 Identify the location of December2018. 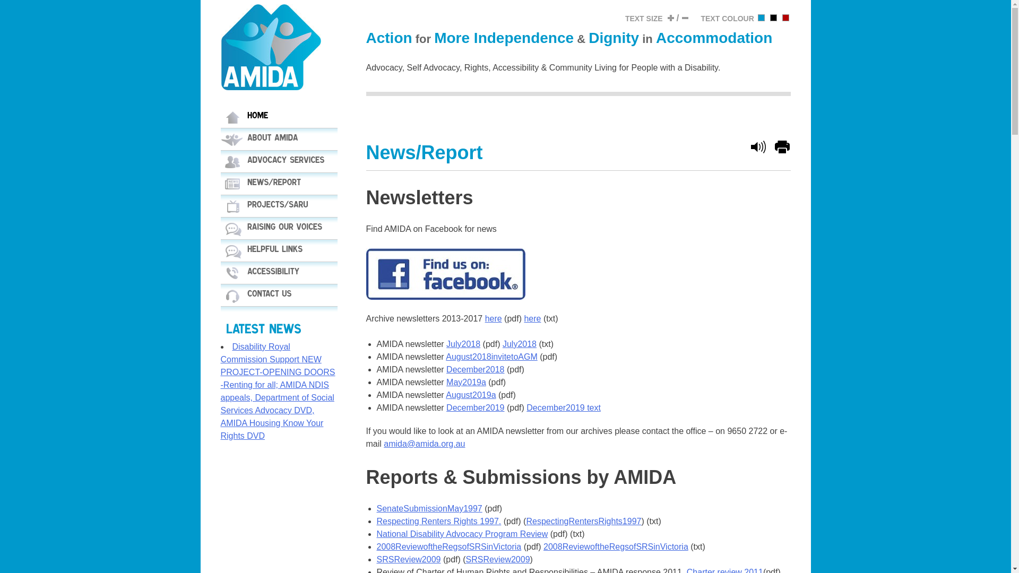
(476, 369).